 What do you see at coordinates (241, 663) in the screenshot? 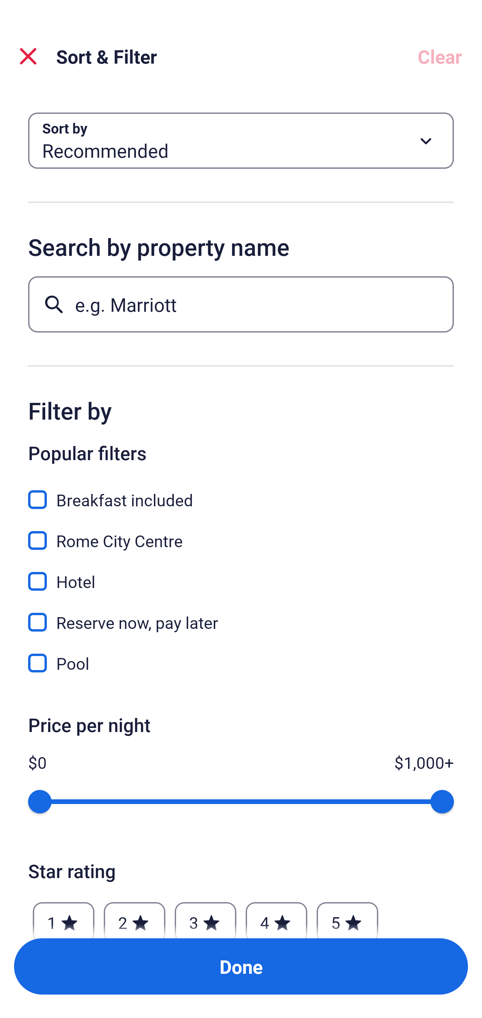
I see `Pool, Pool` at bounding box center [241, 663].